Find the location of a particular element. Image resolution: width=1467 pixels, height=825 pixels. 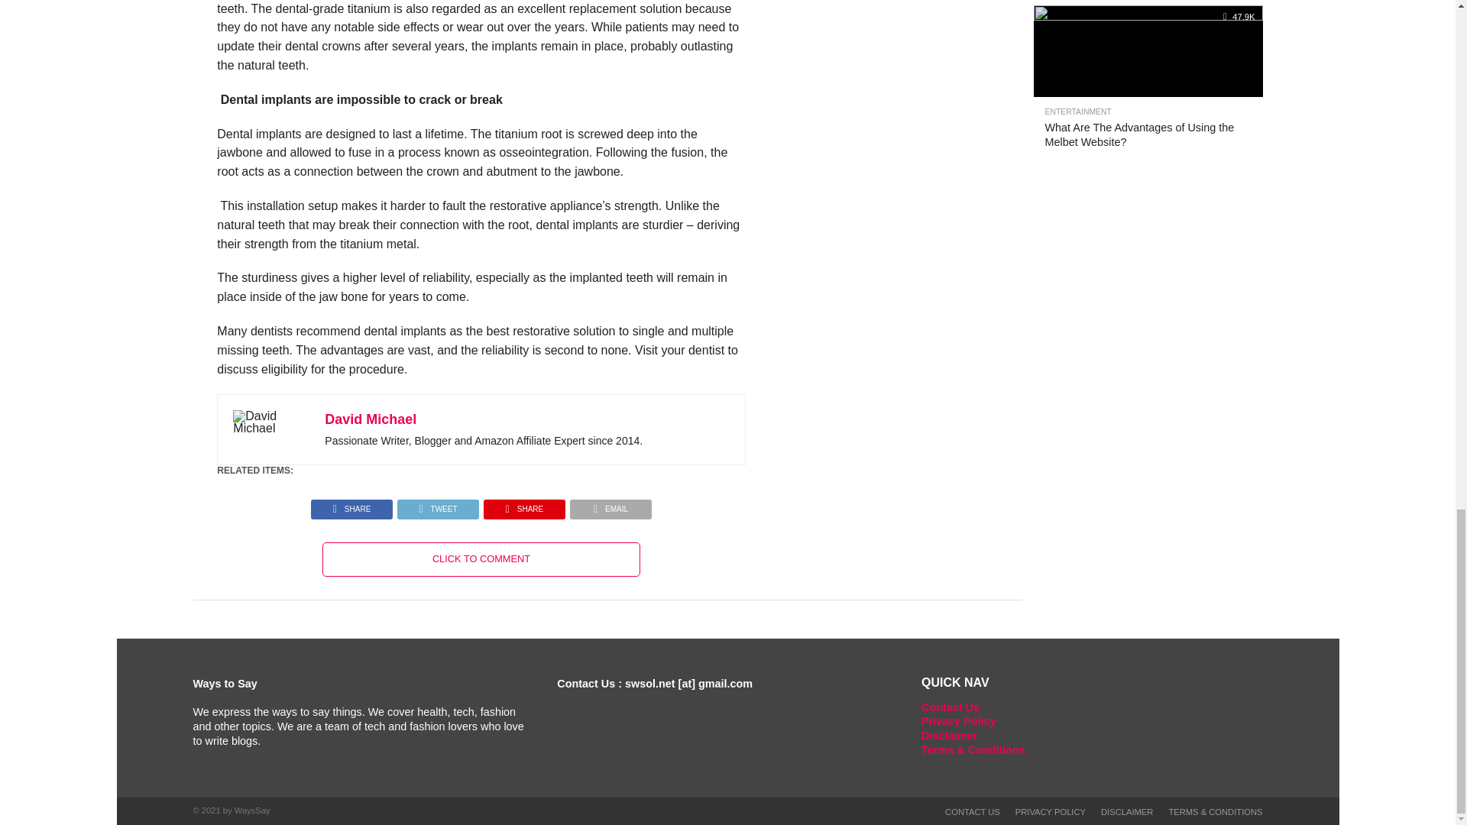

Share on Facebook is located at coordinates (351, 505).